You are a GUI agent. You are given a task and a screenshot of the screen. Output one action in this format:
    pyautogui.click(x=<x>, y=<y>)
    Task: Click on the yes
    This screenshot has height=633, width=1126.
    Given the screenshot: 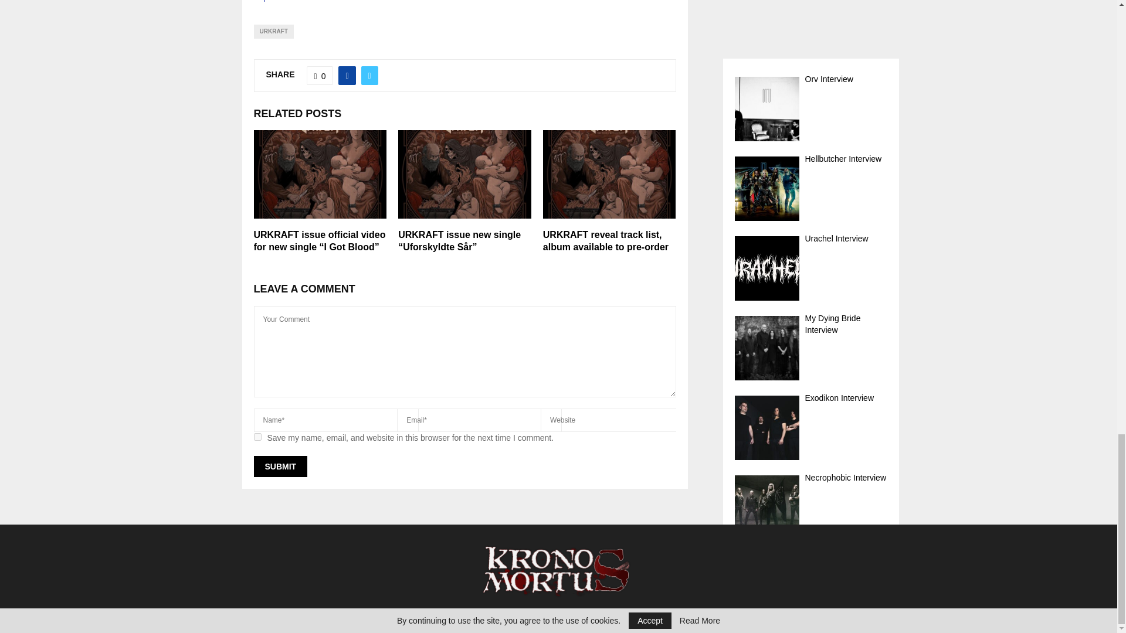 What is the action you would take?
    pyautogui.click(x=257, y=436)
    